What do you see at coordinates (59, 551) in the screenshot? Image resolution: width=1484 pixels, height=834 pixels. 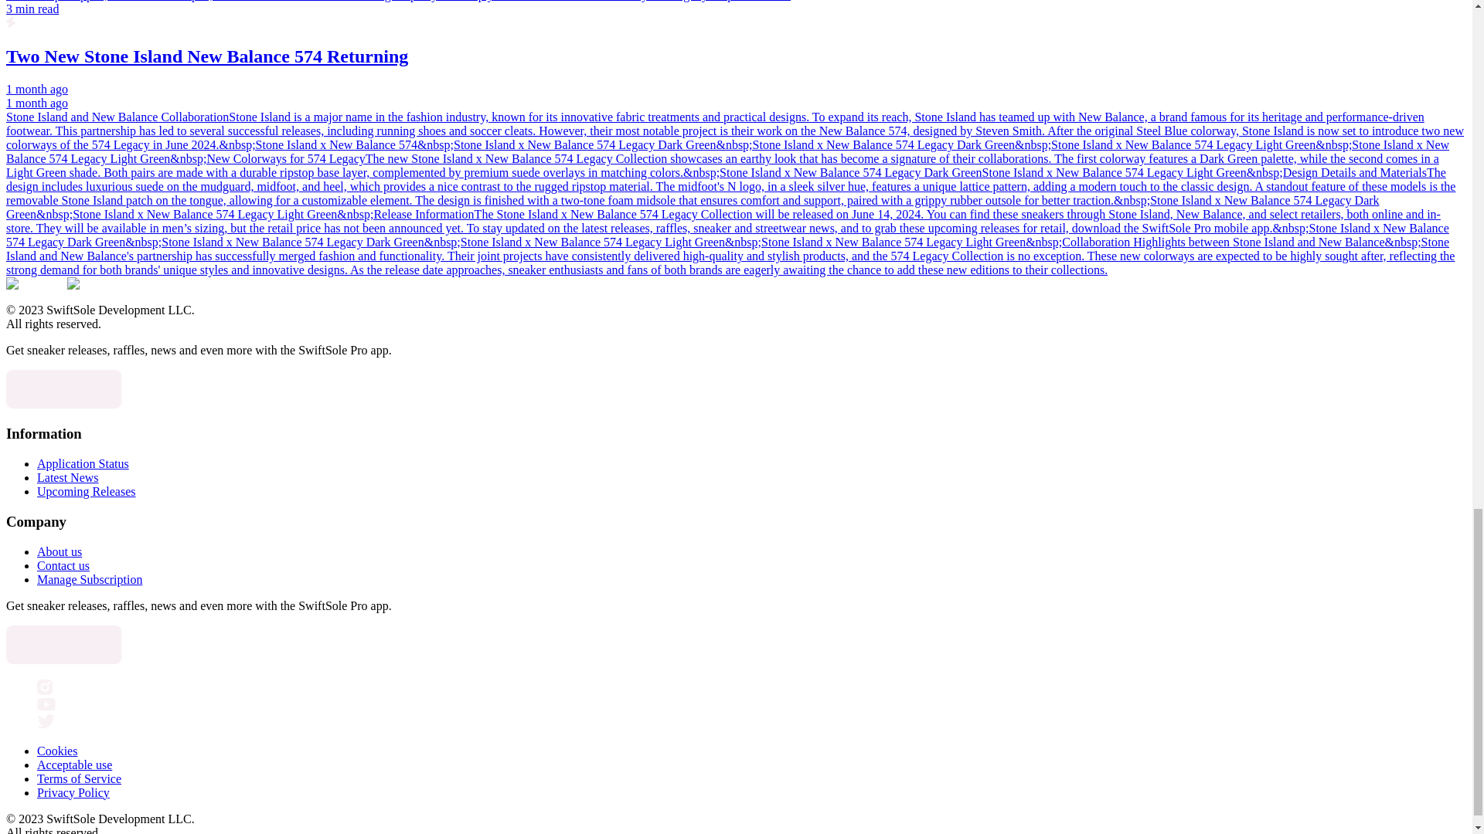 I see `About us` at bounding box center [59, 551].